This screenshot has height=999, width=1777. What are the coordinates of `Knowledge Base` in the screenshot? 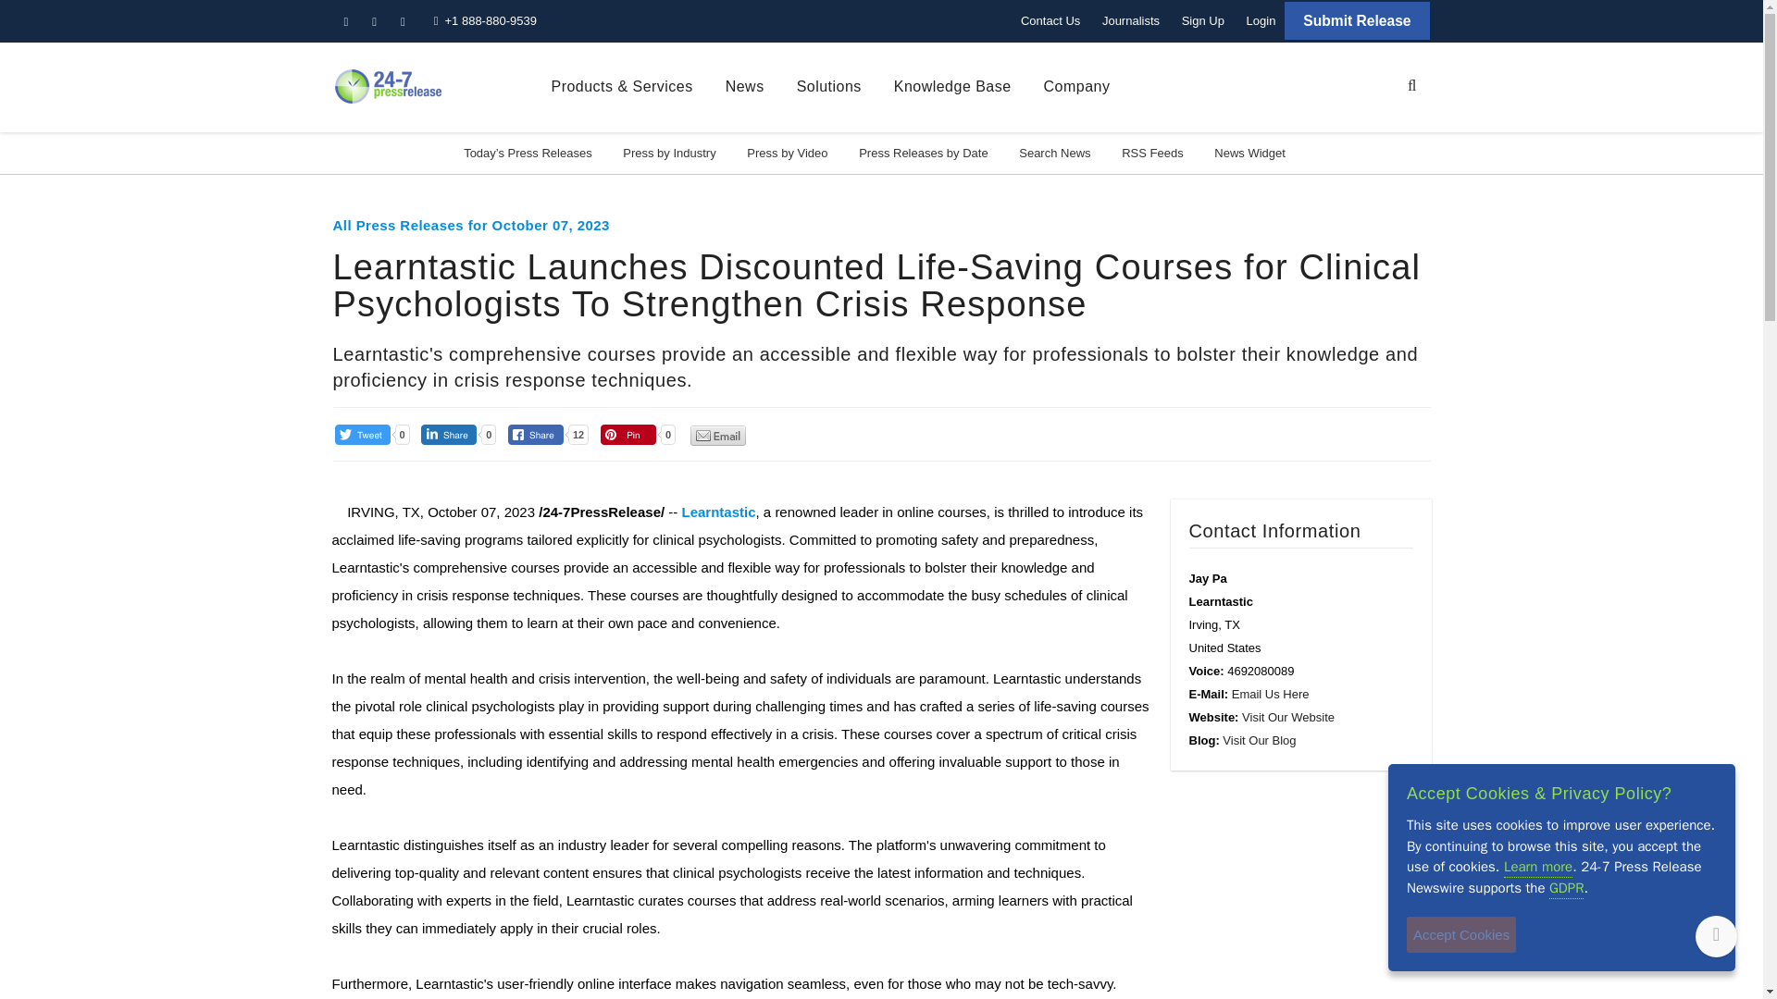 It's located at (951, 87).